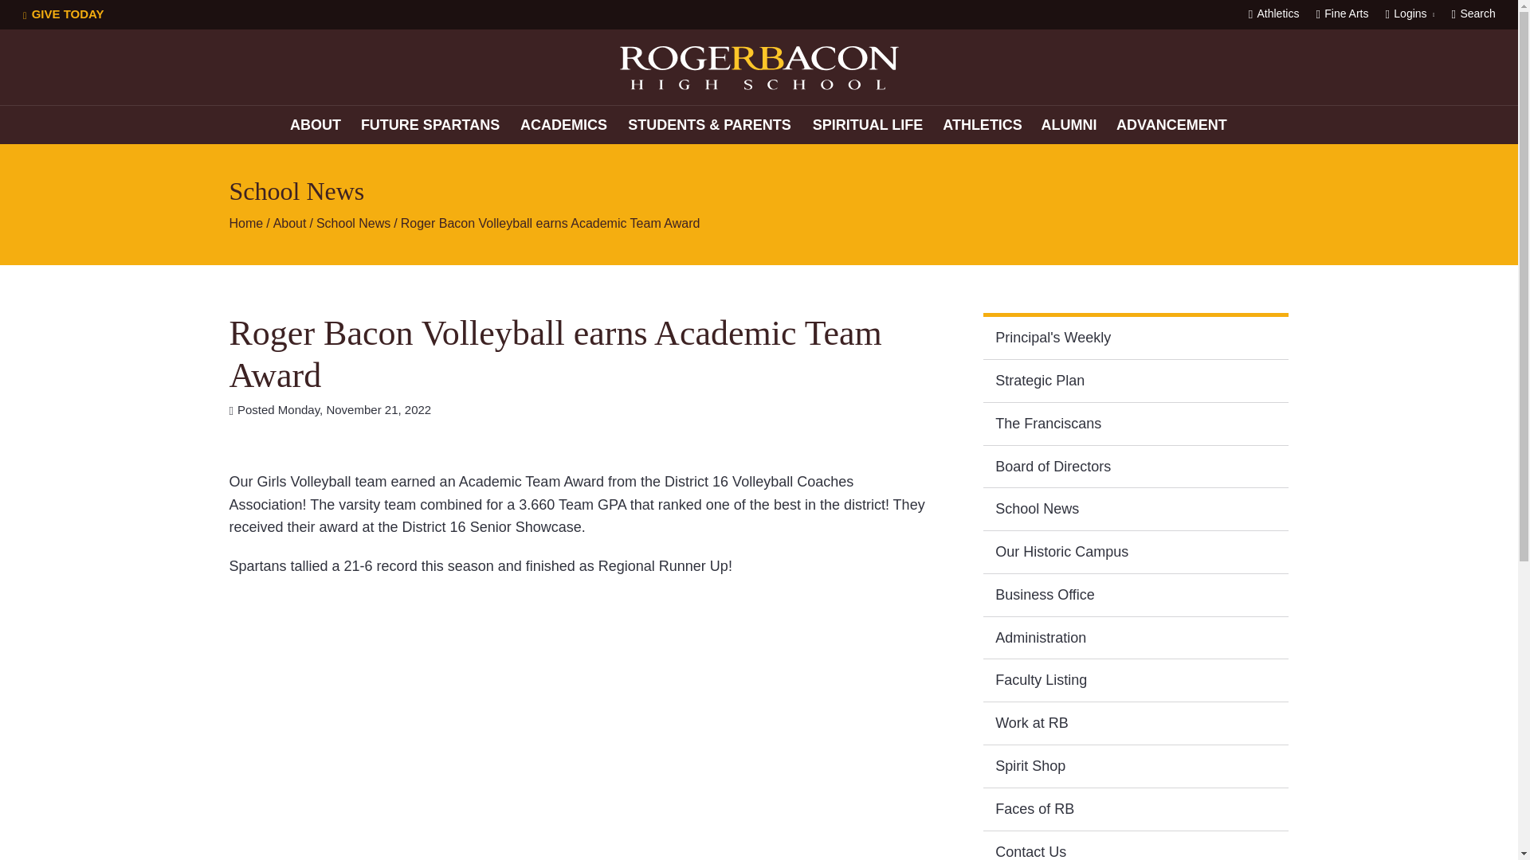 This screenshot has height=860, width=1530. I want to click on ABOUT, so click(315, 124).